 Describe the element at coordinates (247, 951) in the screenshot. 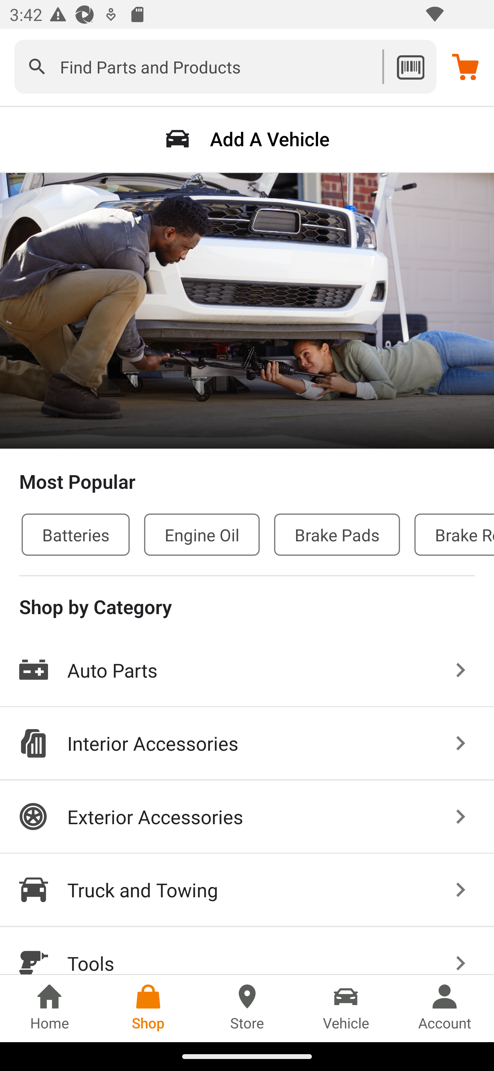

I see `Tools category  Tools ` at that location.